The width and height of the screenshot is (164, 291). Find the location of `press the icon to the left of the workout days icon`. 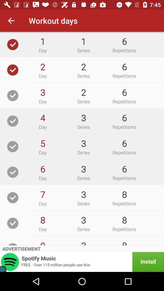

press the icon to the left of the workout days icon is located at coordinates (11, 21).